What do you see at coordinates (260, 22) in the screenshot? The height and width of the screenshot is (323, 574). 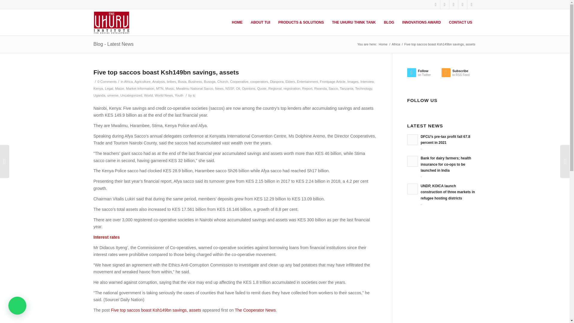 I see `ABOUT TUI` at bounding box center [260, 22].